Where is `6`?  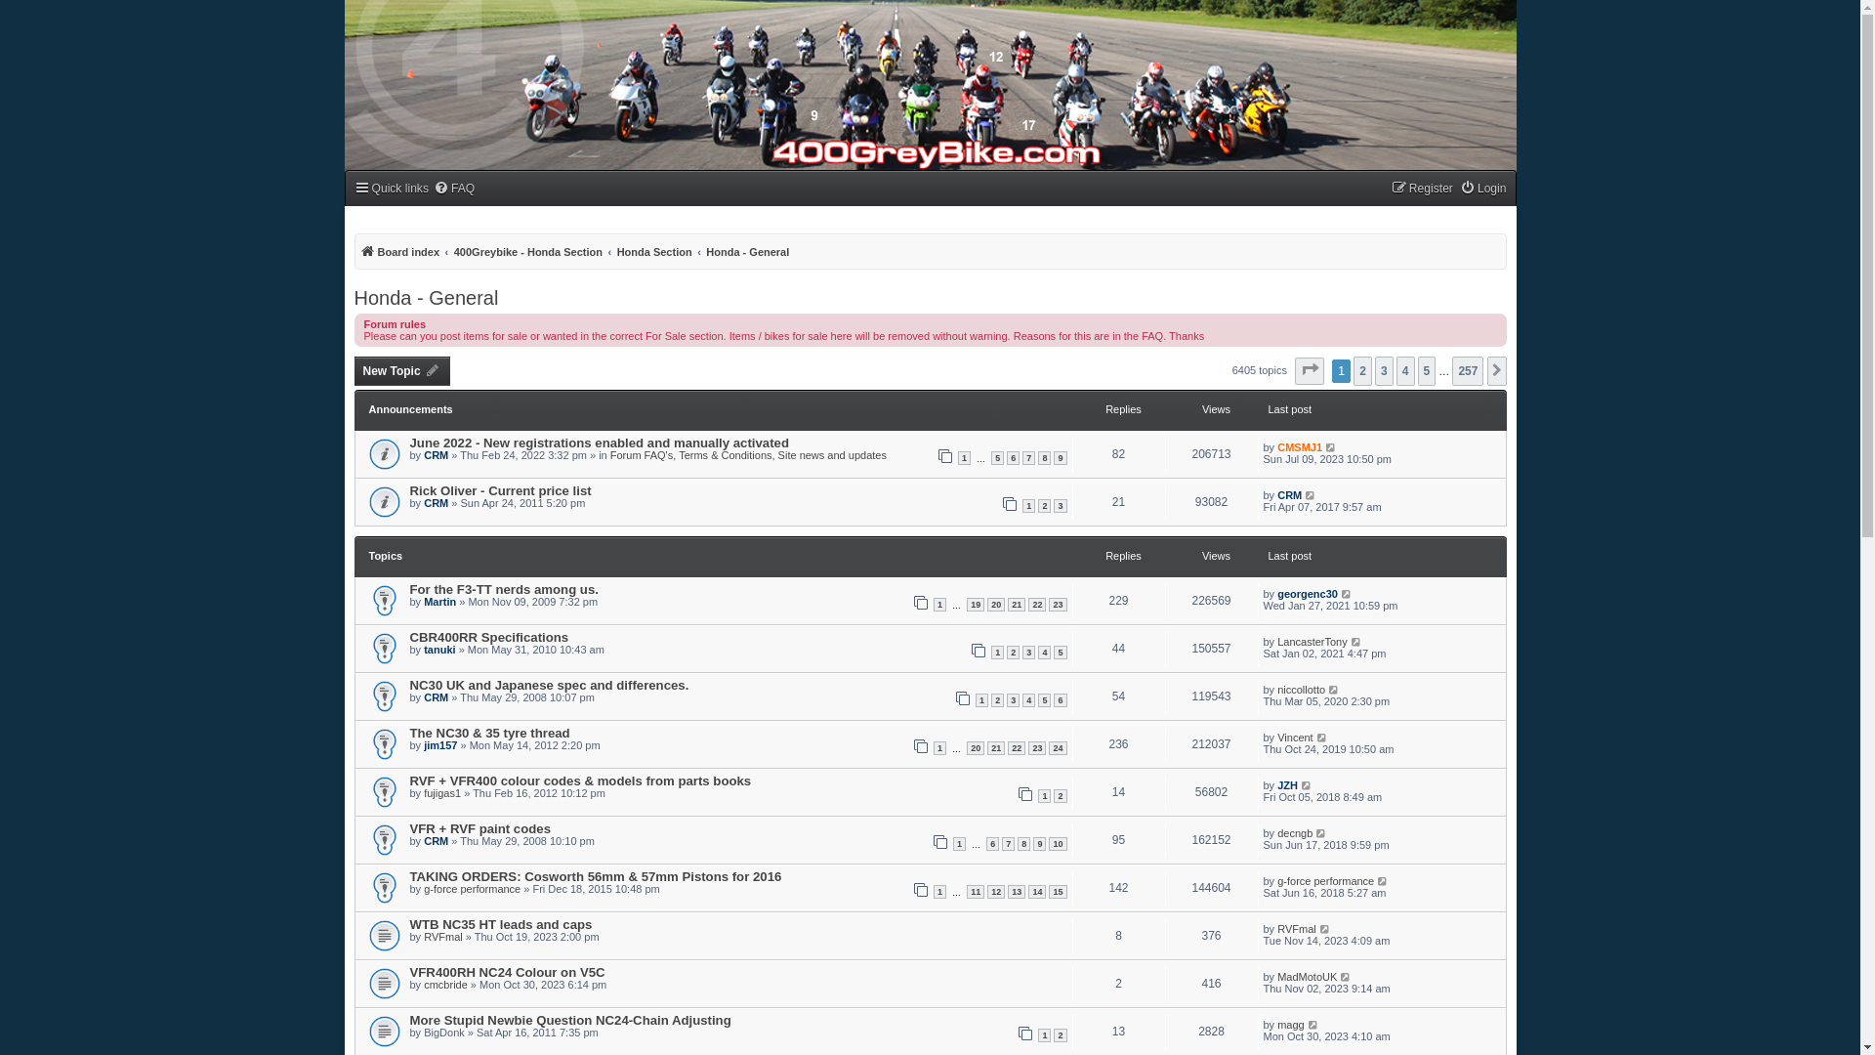 6 is located at coordinates (1061, 700).